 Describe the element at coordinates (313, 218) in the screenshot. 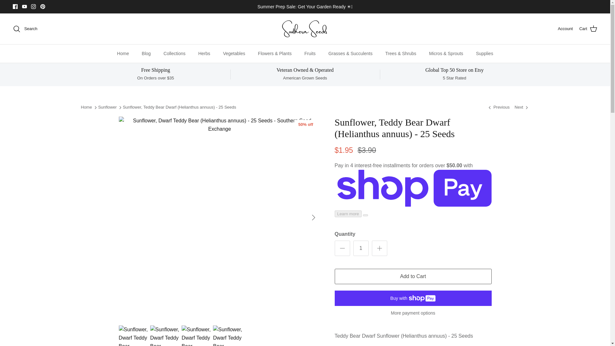

I see `Right` at that location.